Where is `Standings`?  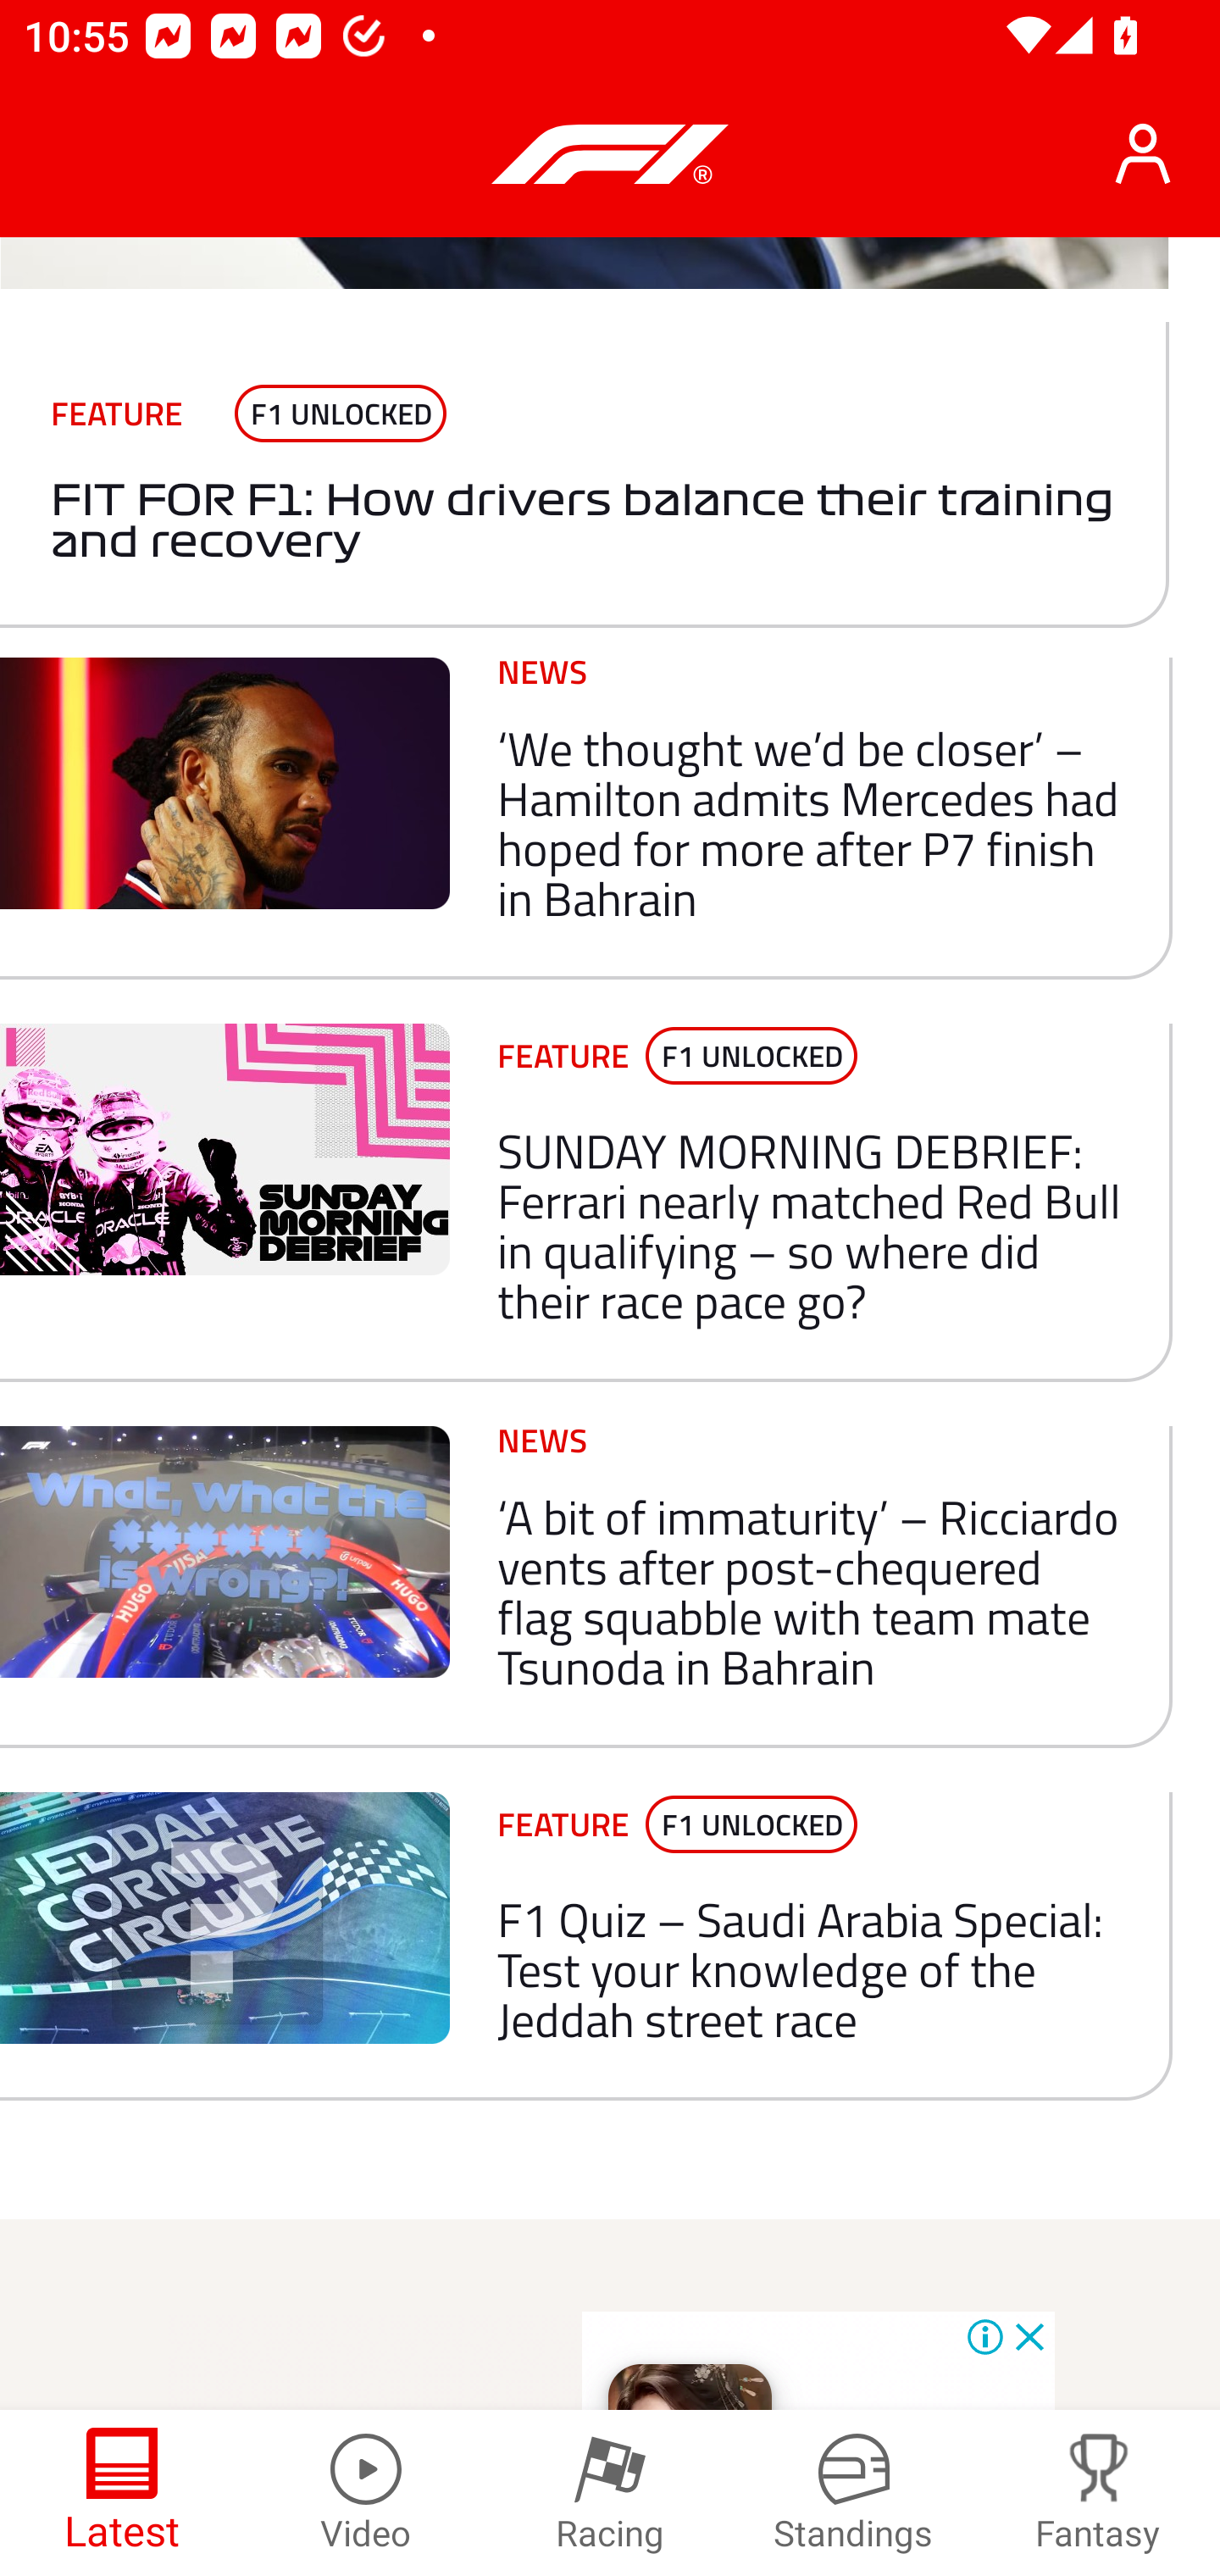
Standings is located at coordinates (854, 2493).